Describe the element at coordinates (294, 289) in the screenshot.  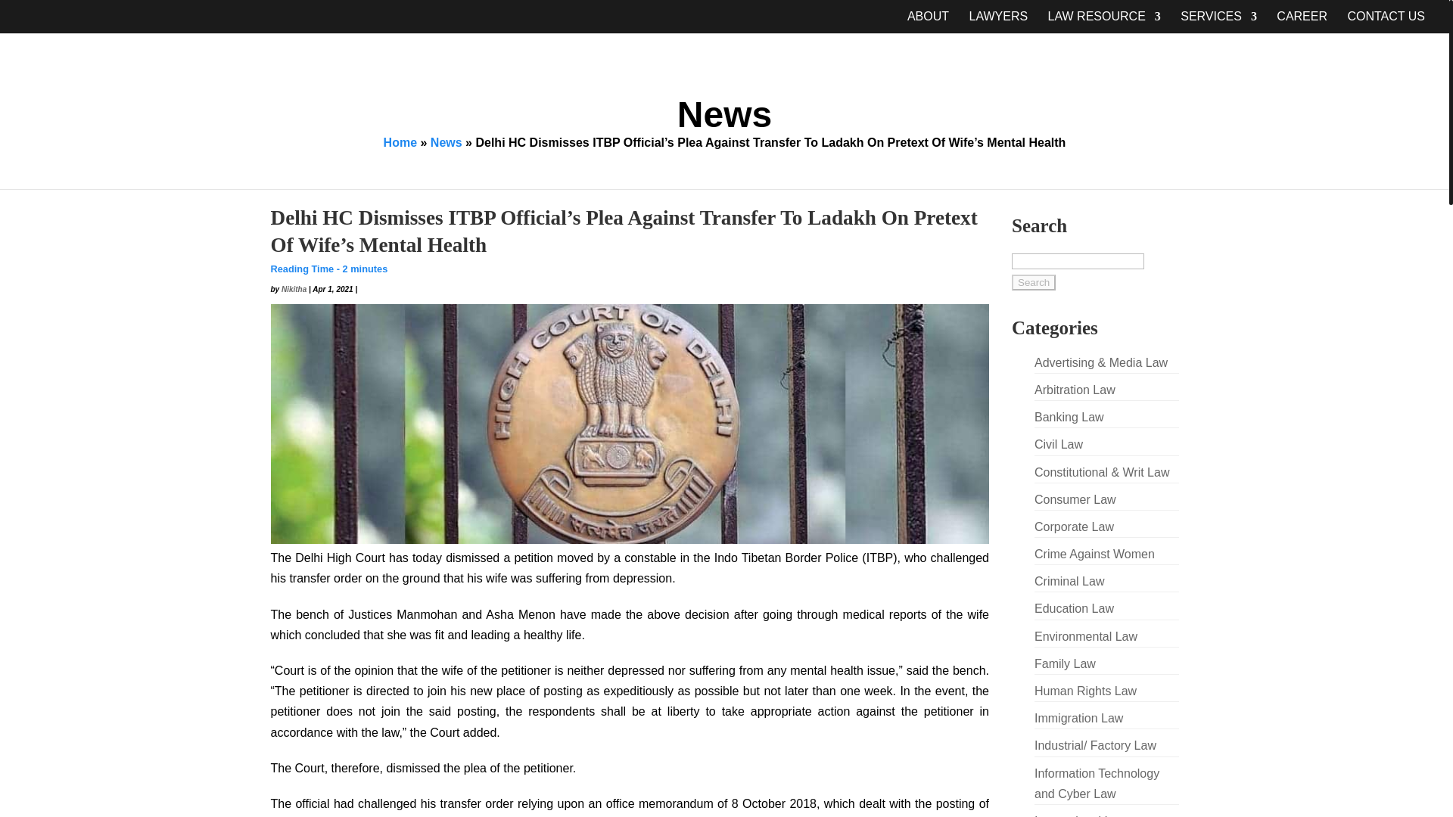
I see `Posts by Nikitha` at that location.